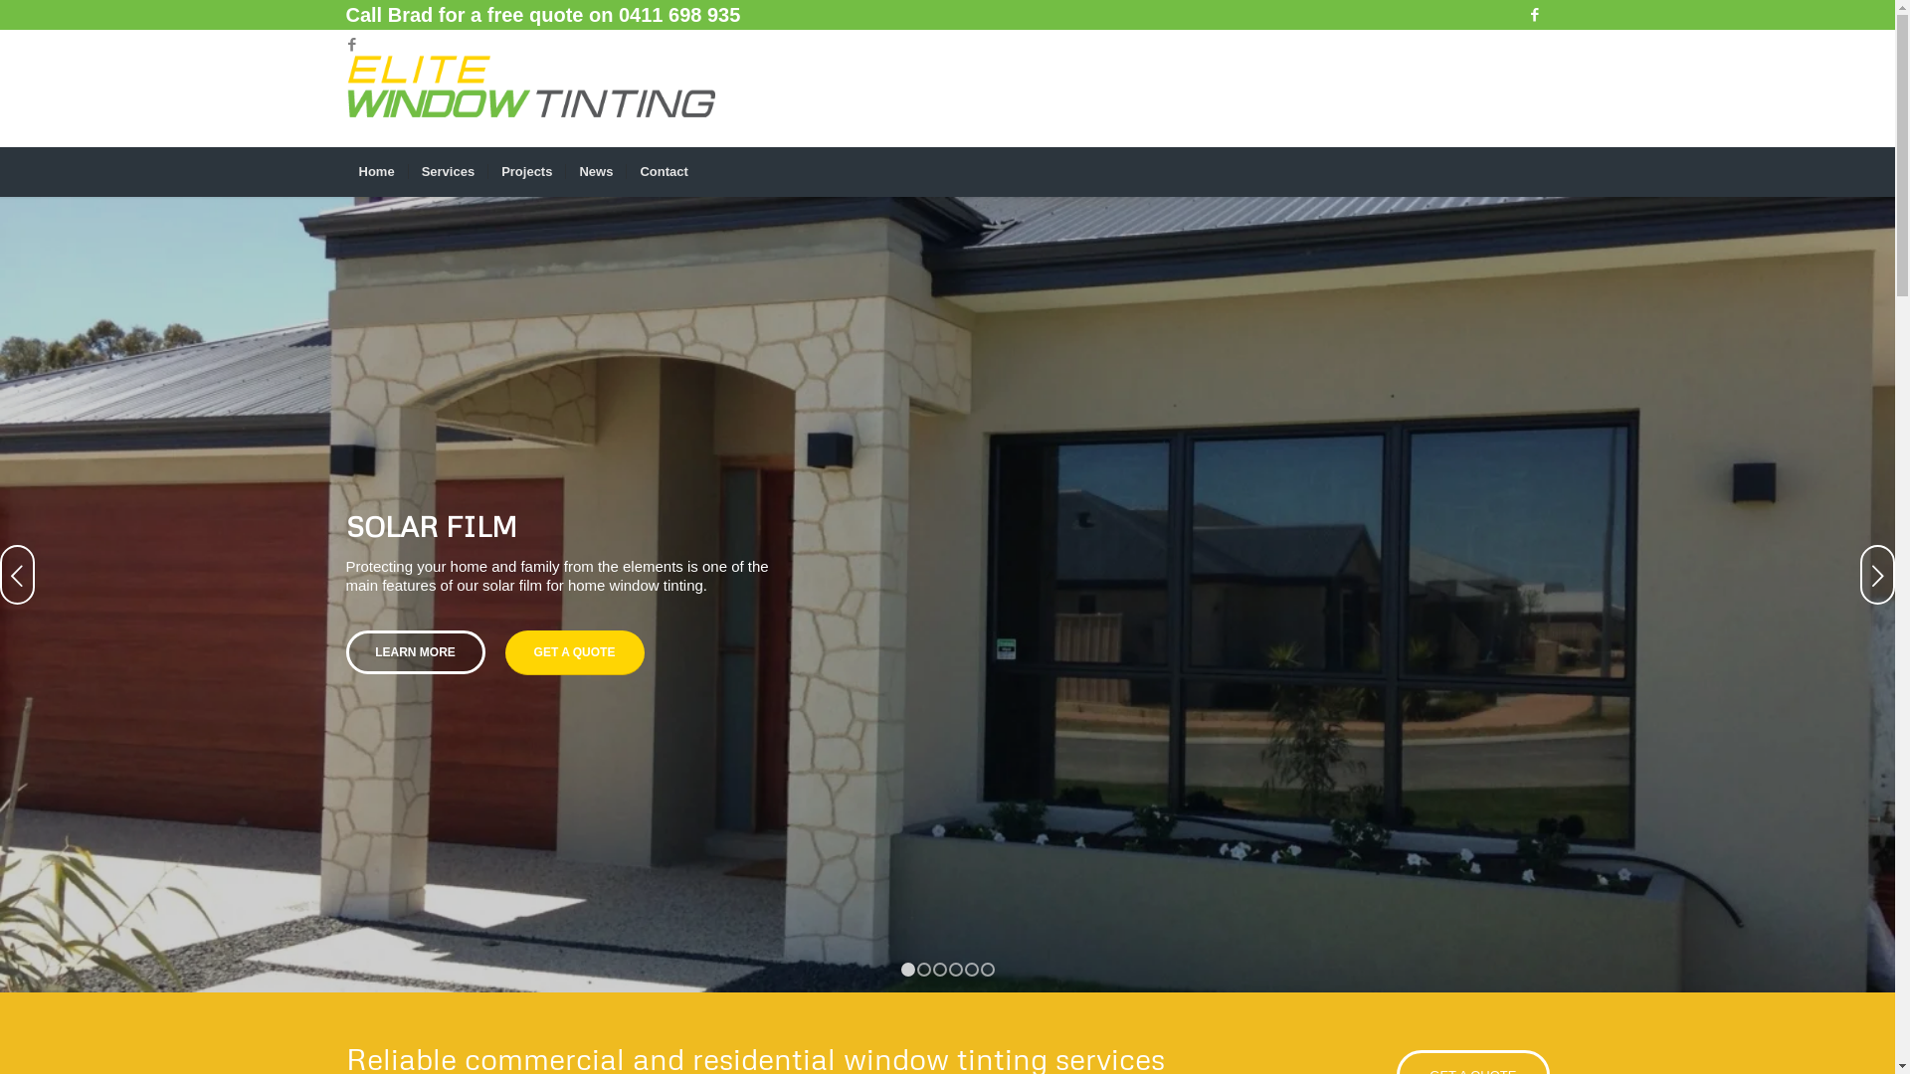 The image size is (1910, 1074). Describe the element at coordinates (908, 970) in the screenshot. I see `1` at that location.